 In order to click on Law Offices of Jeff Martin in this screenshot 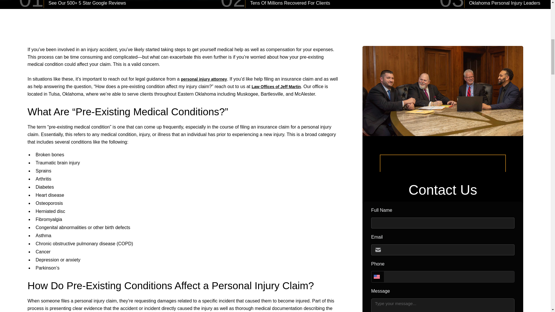, I will do `click(276, 86)`.